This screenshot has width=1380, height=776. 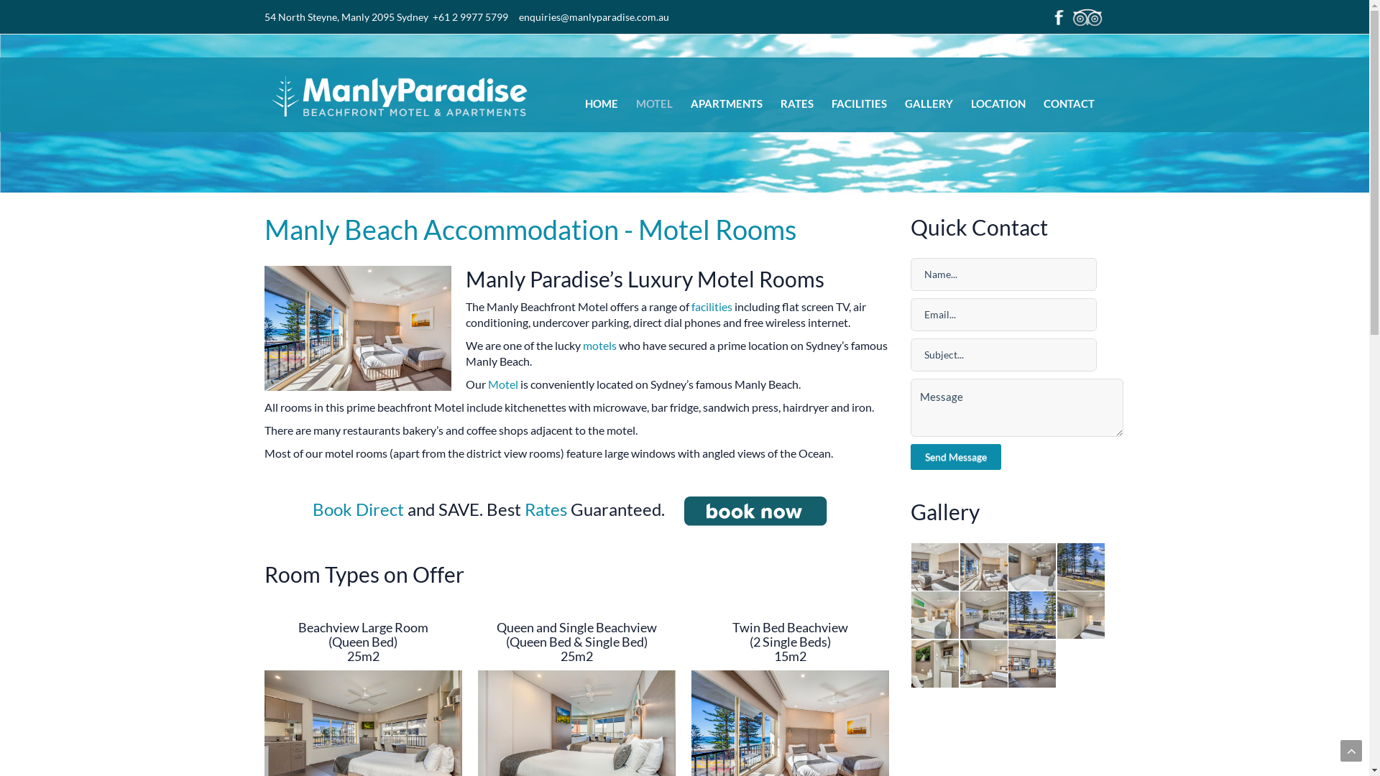 What do you see at coordinates (797, 103) in the screenshot?
I see `RATES` at bounding box center [797, 103].